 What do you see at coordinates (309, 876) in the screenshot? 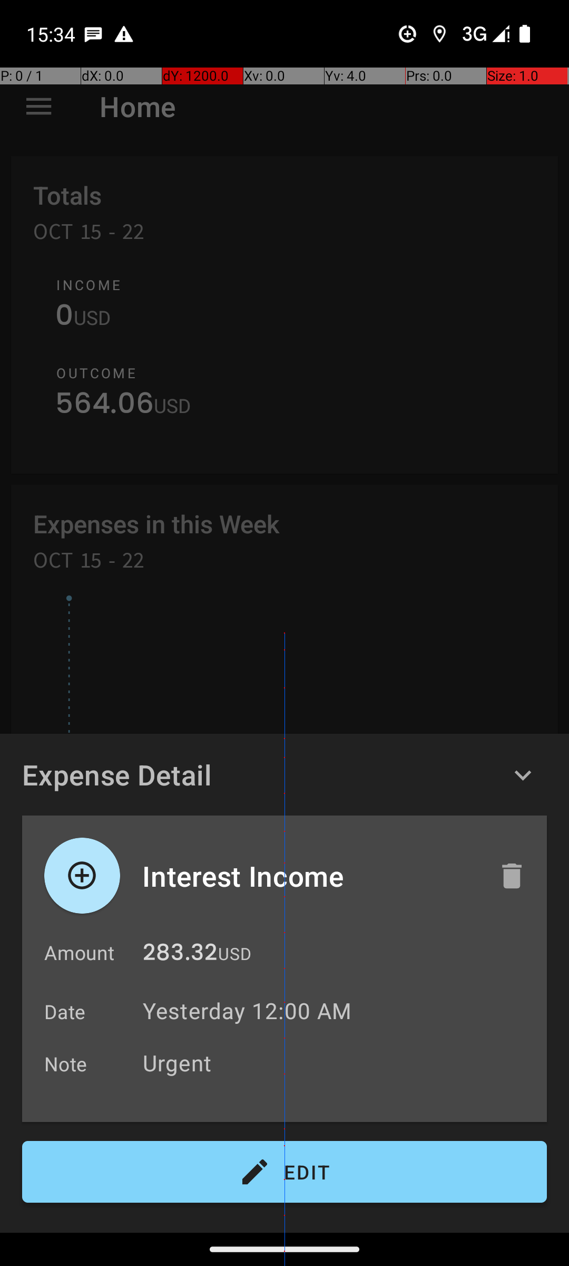
I see `Interest Income` at bounding box center [309, 876].